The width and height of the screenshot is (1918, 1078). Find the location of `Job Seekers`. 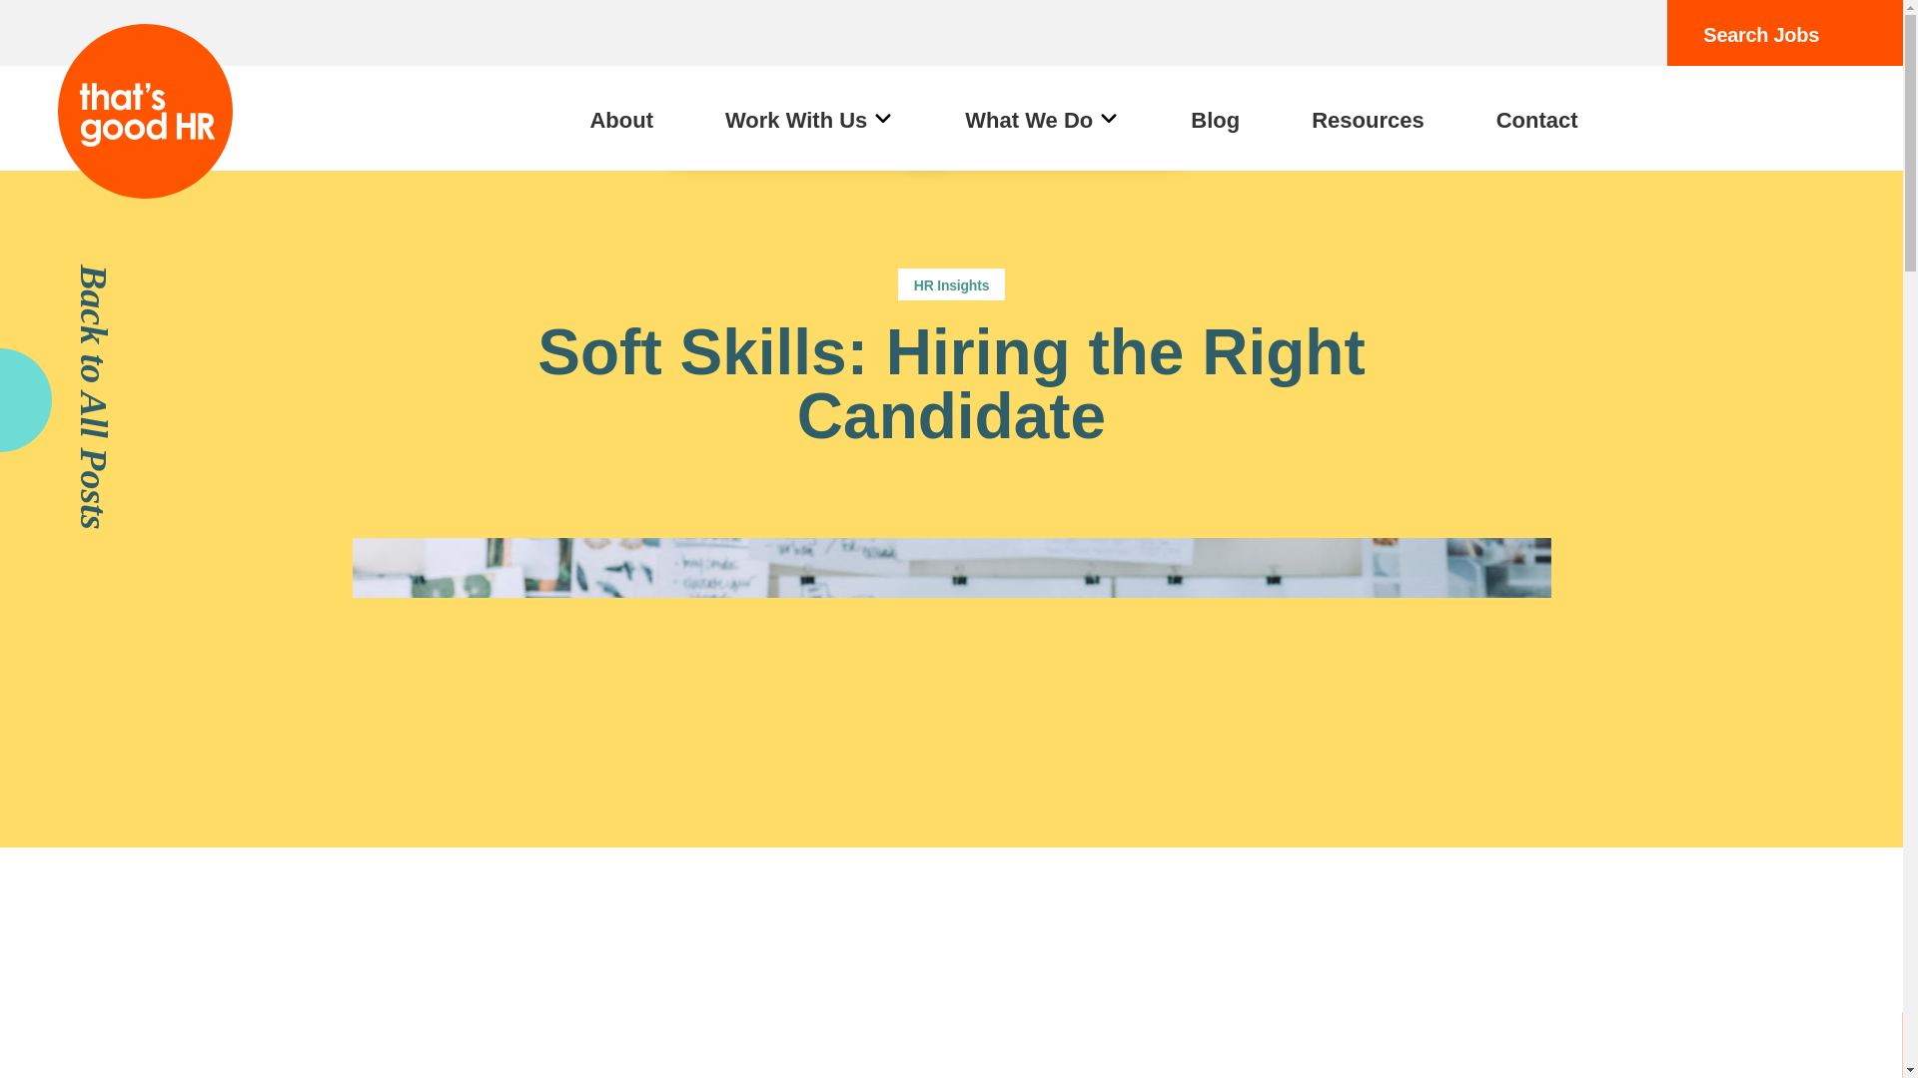

Job Seekers is located at coordinates (807, 32).